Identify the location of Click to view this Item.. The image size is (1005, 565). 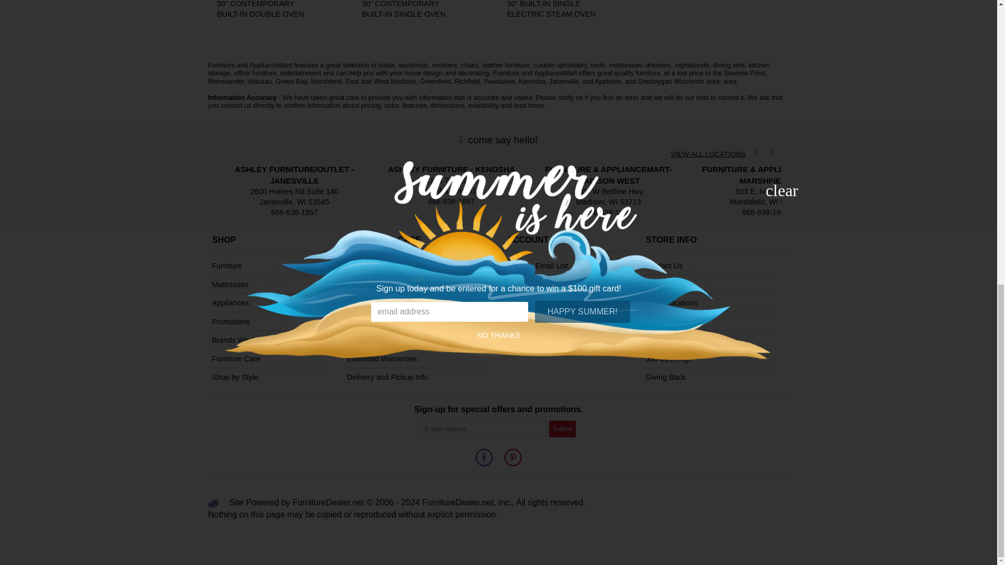
(554, 9).